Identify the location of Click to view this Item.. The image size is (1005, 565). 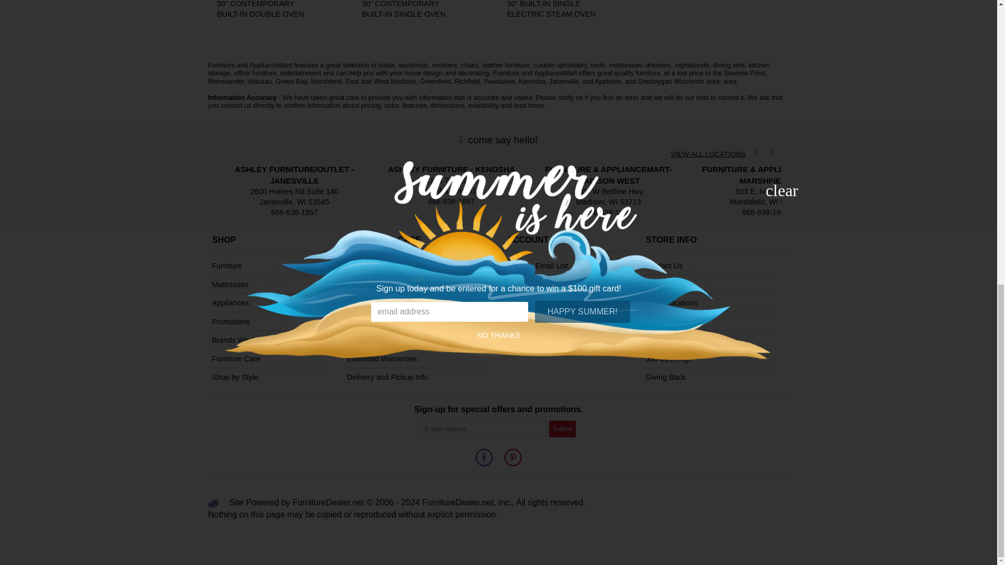
(554, 9).